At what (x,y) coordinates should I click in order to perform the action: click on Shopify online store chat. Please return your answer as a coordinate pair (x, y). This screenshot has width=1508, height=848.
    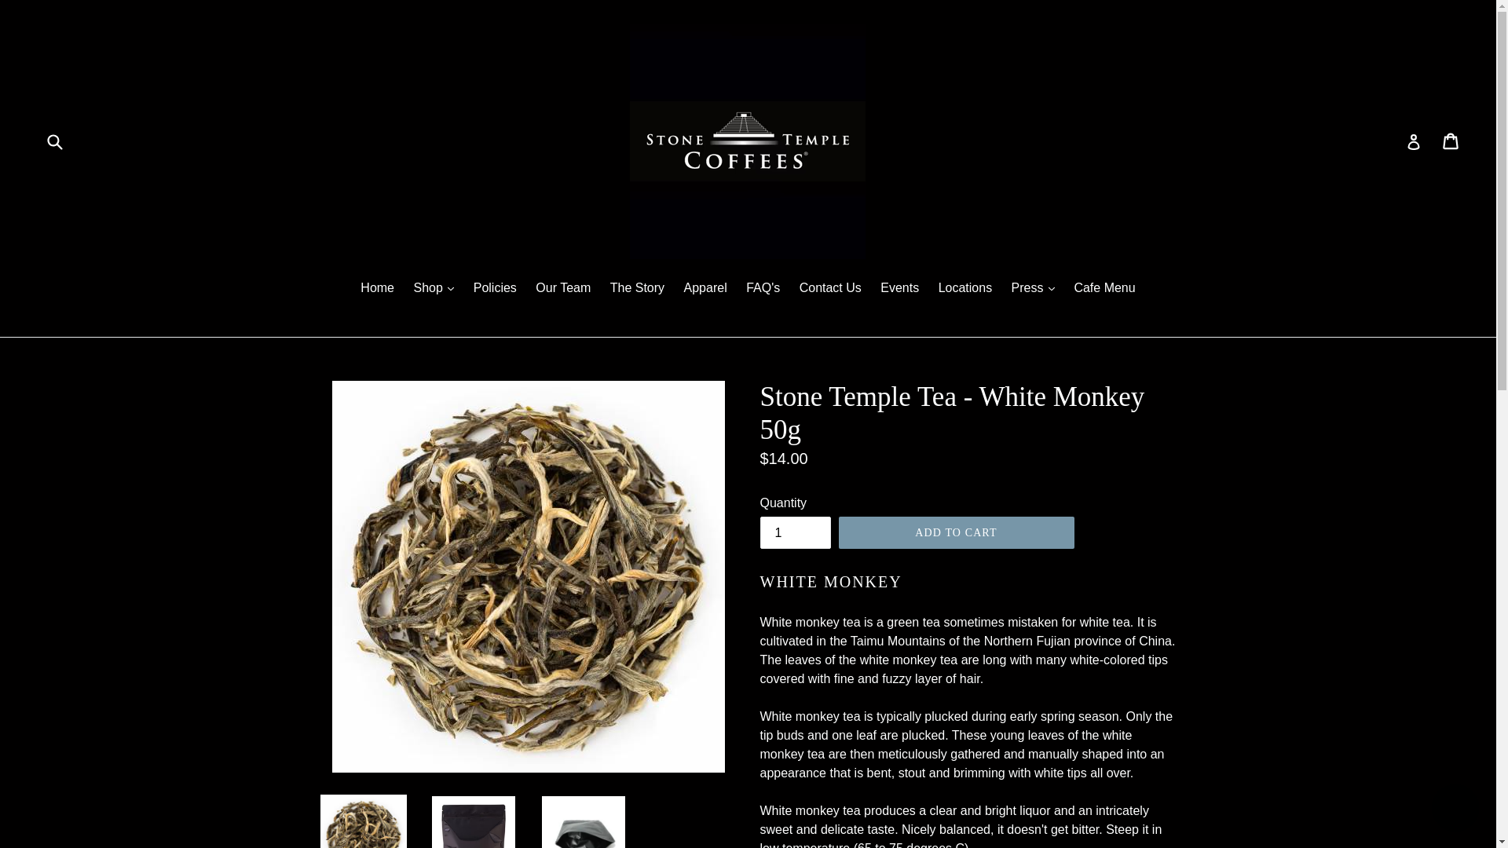
    Looking at the image, I should click on (1455, 810).